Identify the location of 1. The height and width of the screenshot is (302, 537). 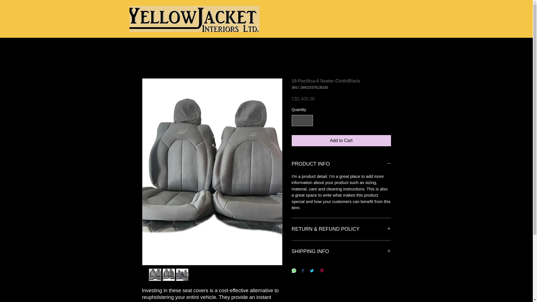
(302, 121).